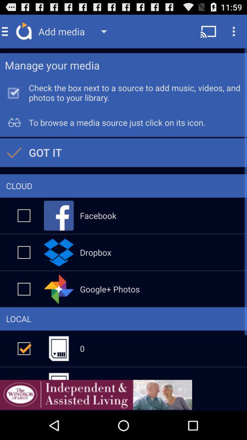  Describe the element at coordinates (24, 215) in the screenshot. I see `tick box button` at that location.